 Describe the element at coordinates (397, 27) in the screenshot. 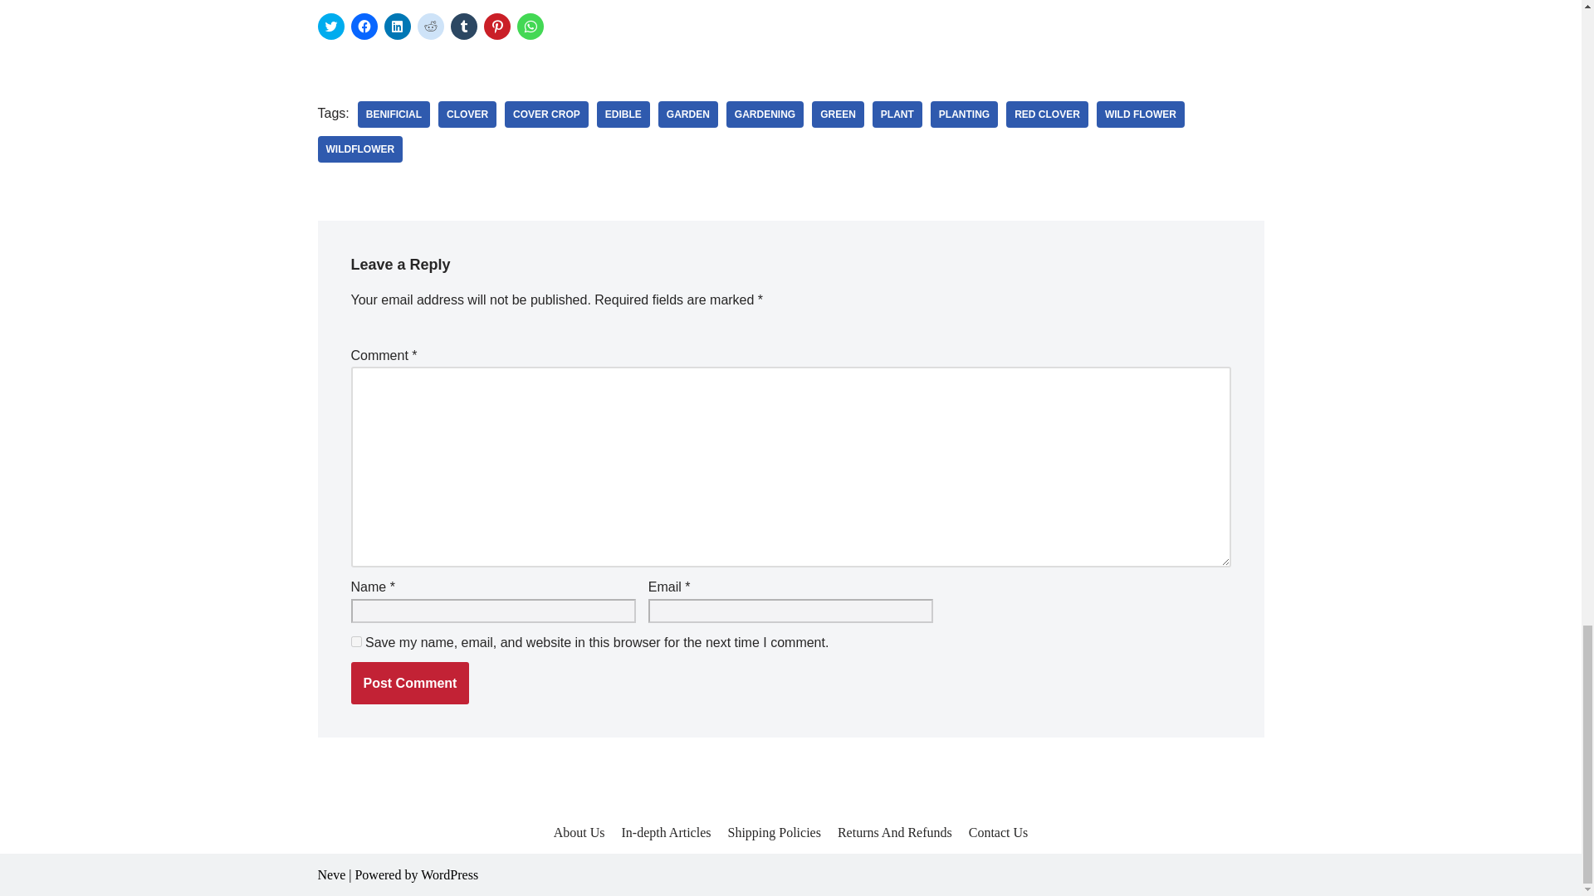

I see `Click to share on LinkedIn` at that location.